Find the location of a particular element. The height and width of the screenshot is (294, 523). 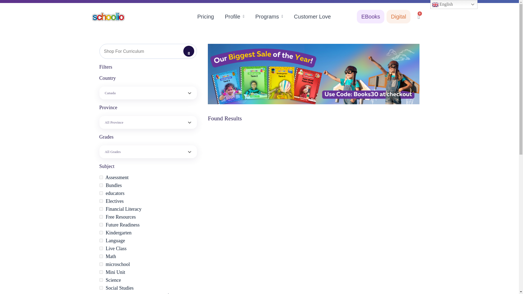

Search is located at coordinates (188, 51).